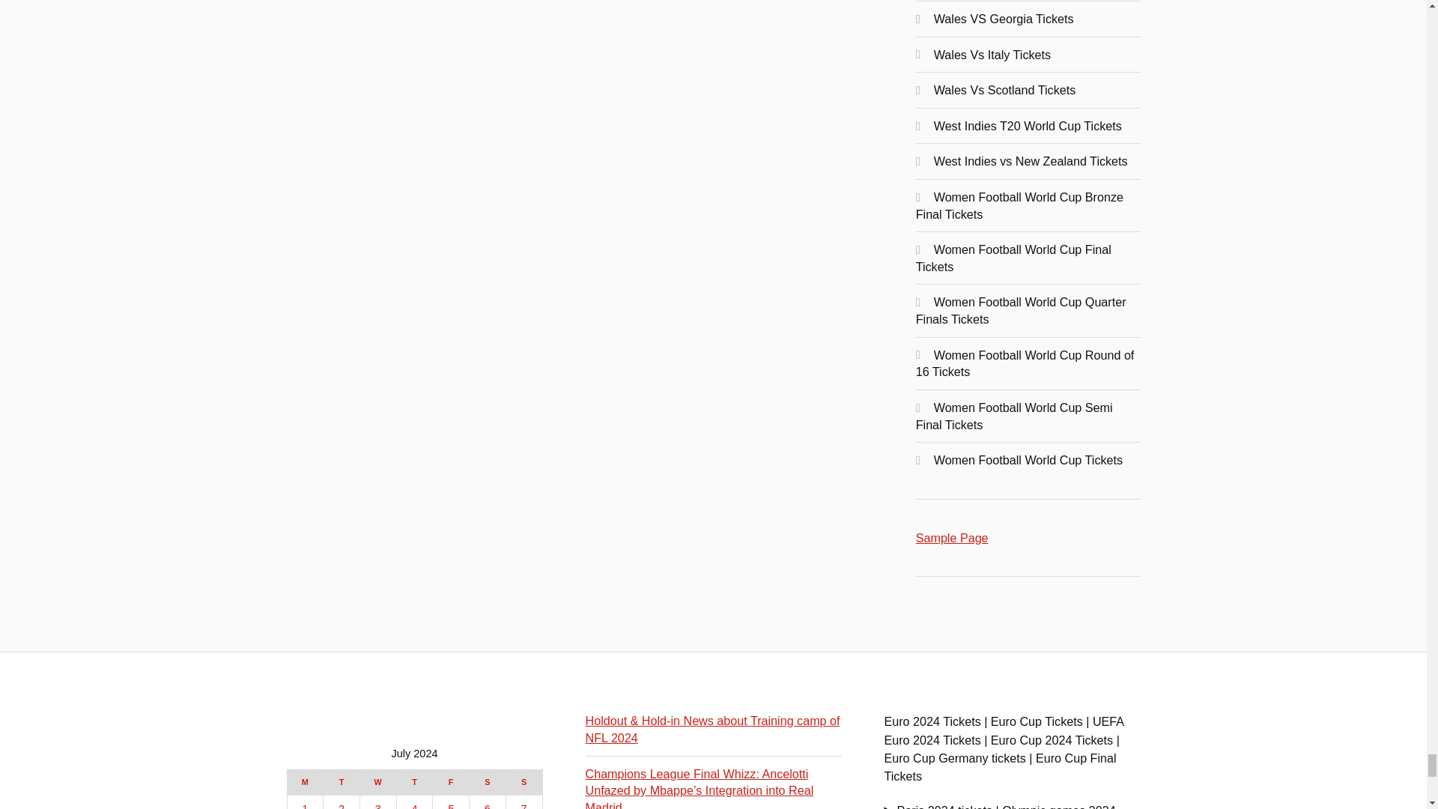  What do you see at coordinates (488, 782) in the screenshot?
I see `Saturday` at bounding box center [488, 782].